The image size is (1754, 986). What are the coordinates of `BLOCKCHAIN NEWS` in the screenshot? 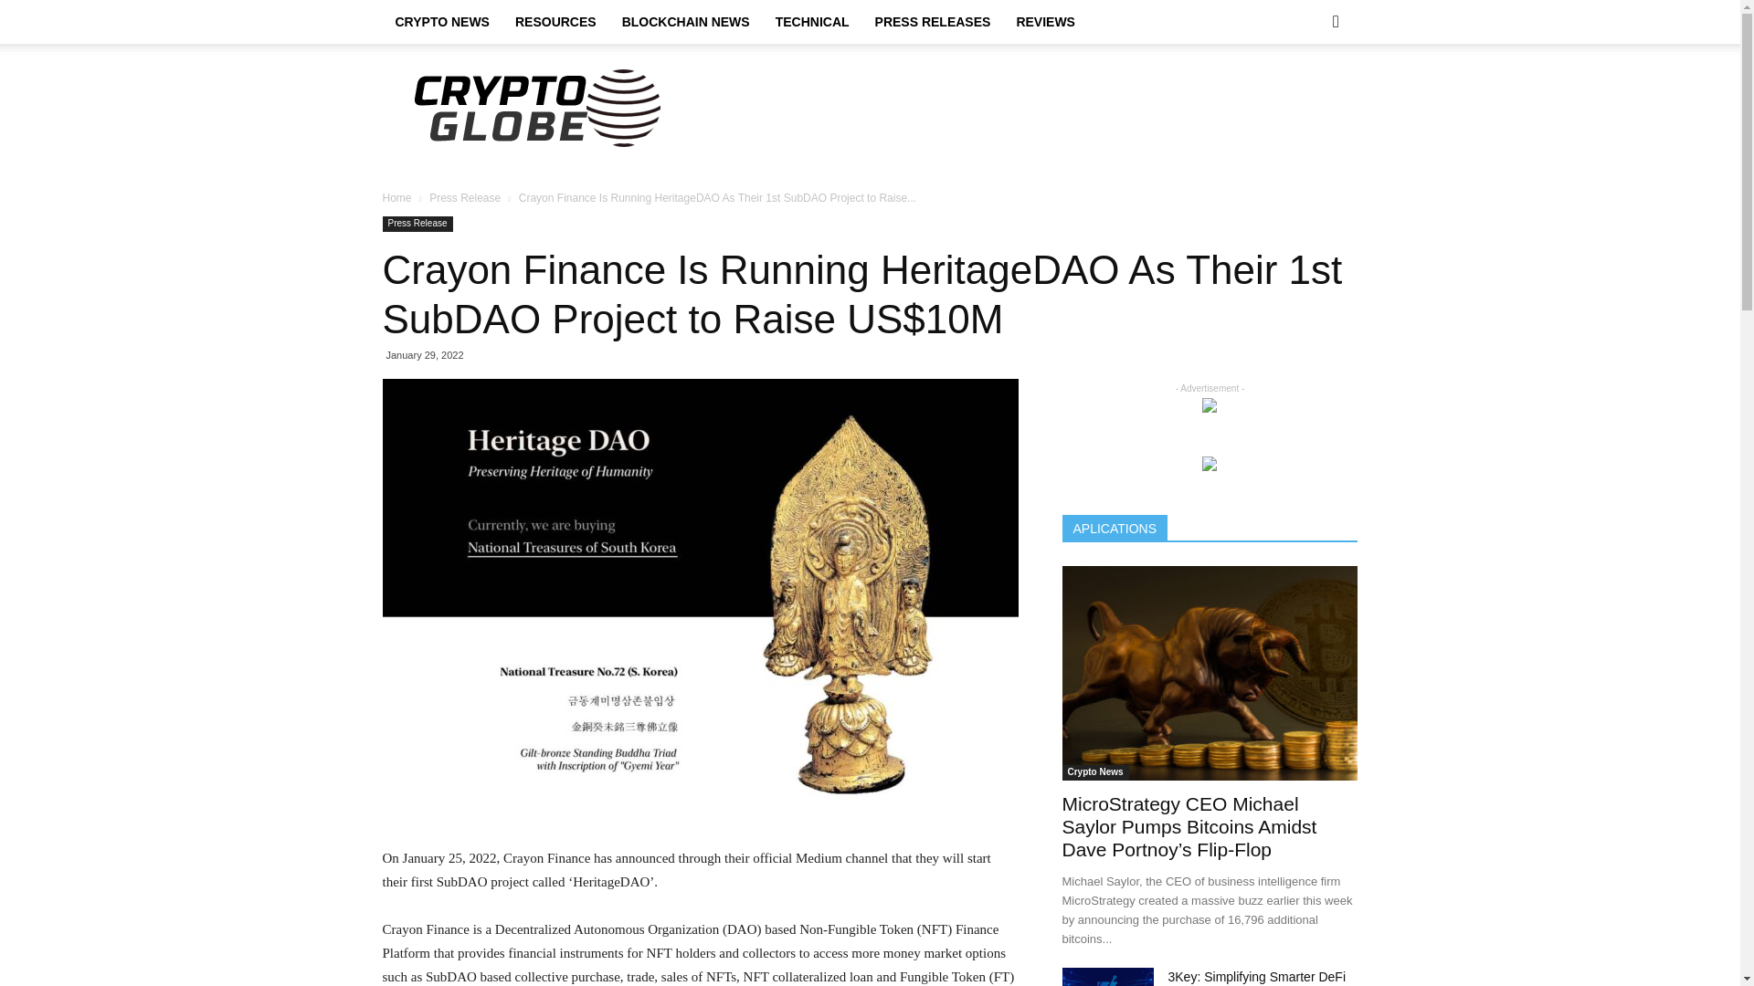 It's located at (685, 22).